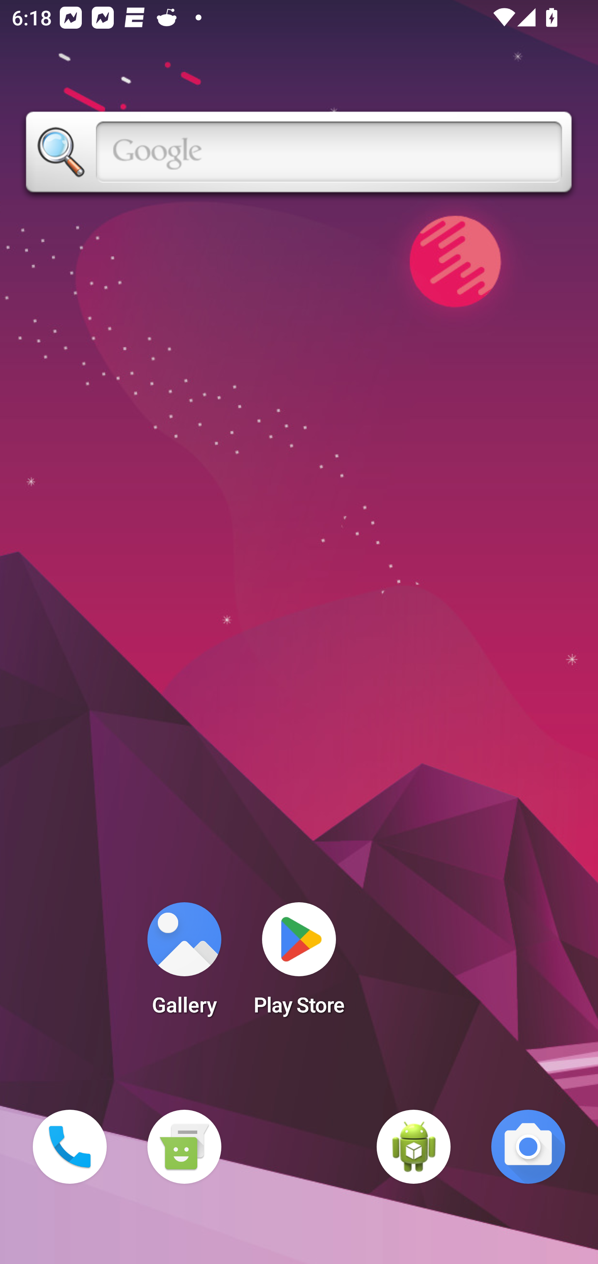 This screenshot has height=1264, width=598. Describe the element at coordinates (184, 964) in the screenshot. I see `Gallery` at that location.